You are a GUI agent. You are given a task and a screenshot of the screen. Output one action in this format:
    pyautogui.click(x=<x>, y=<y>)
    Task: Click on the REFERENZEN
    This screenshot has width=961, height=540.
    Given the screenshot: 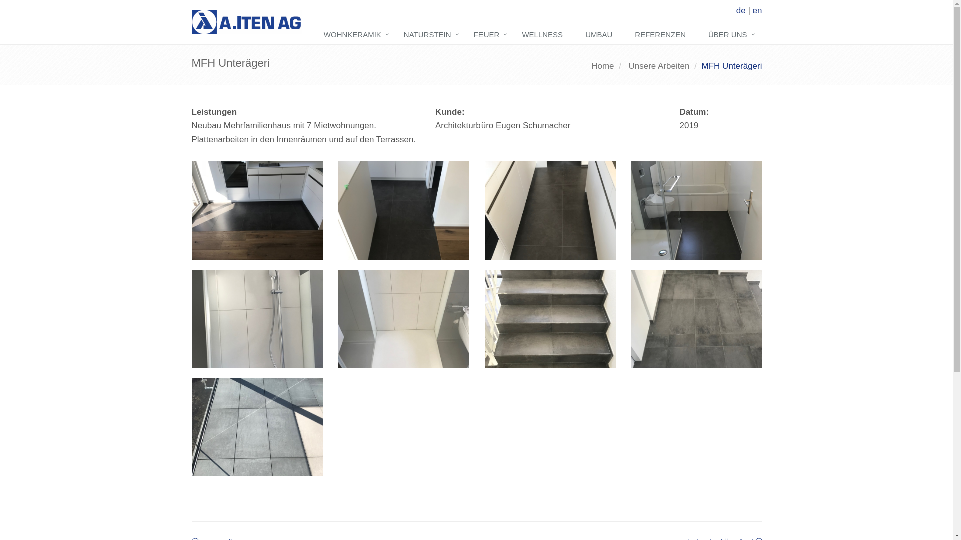 What is the action you would take?
    pyautogui.click(x=664, y=35)
    